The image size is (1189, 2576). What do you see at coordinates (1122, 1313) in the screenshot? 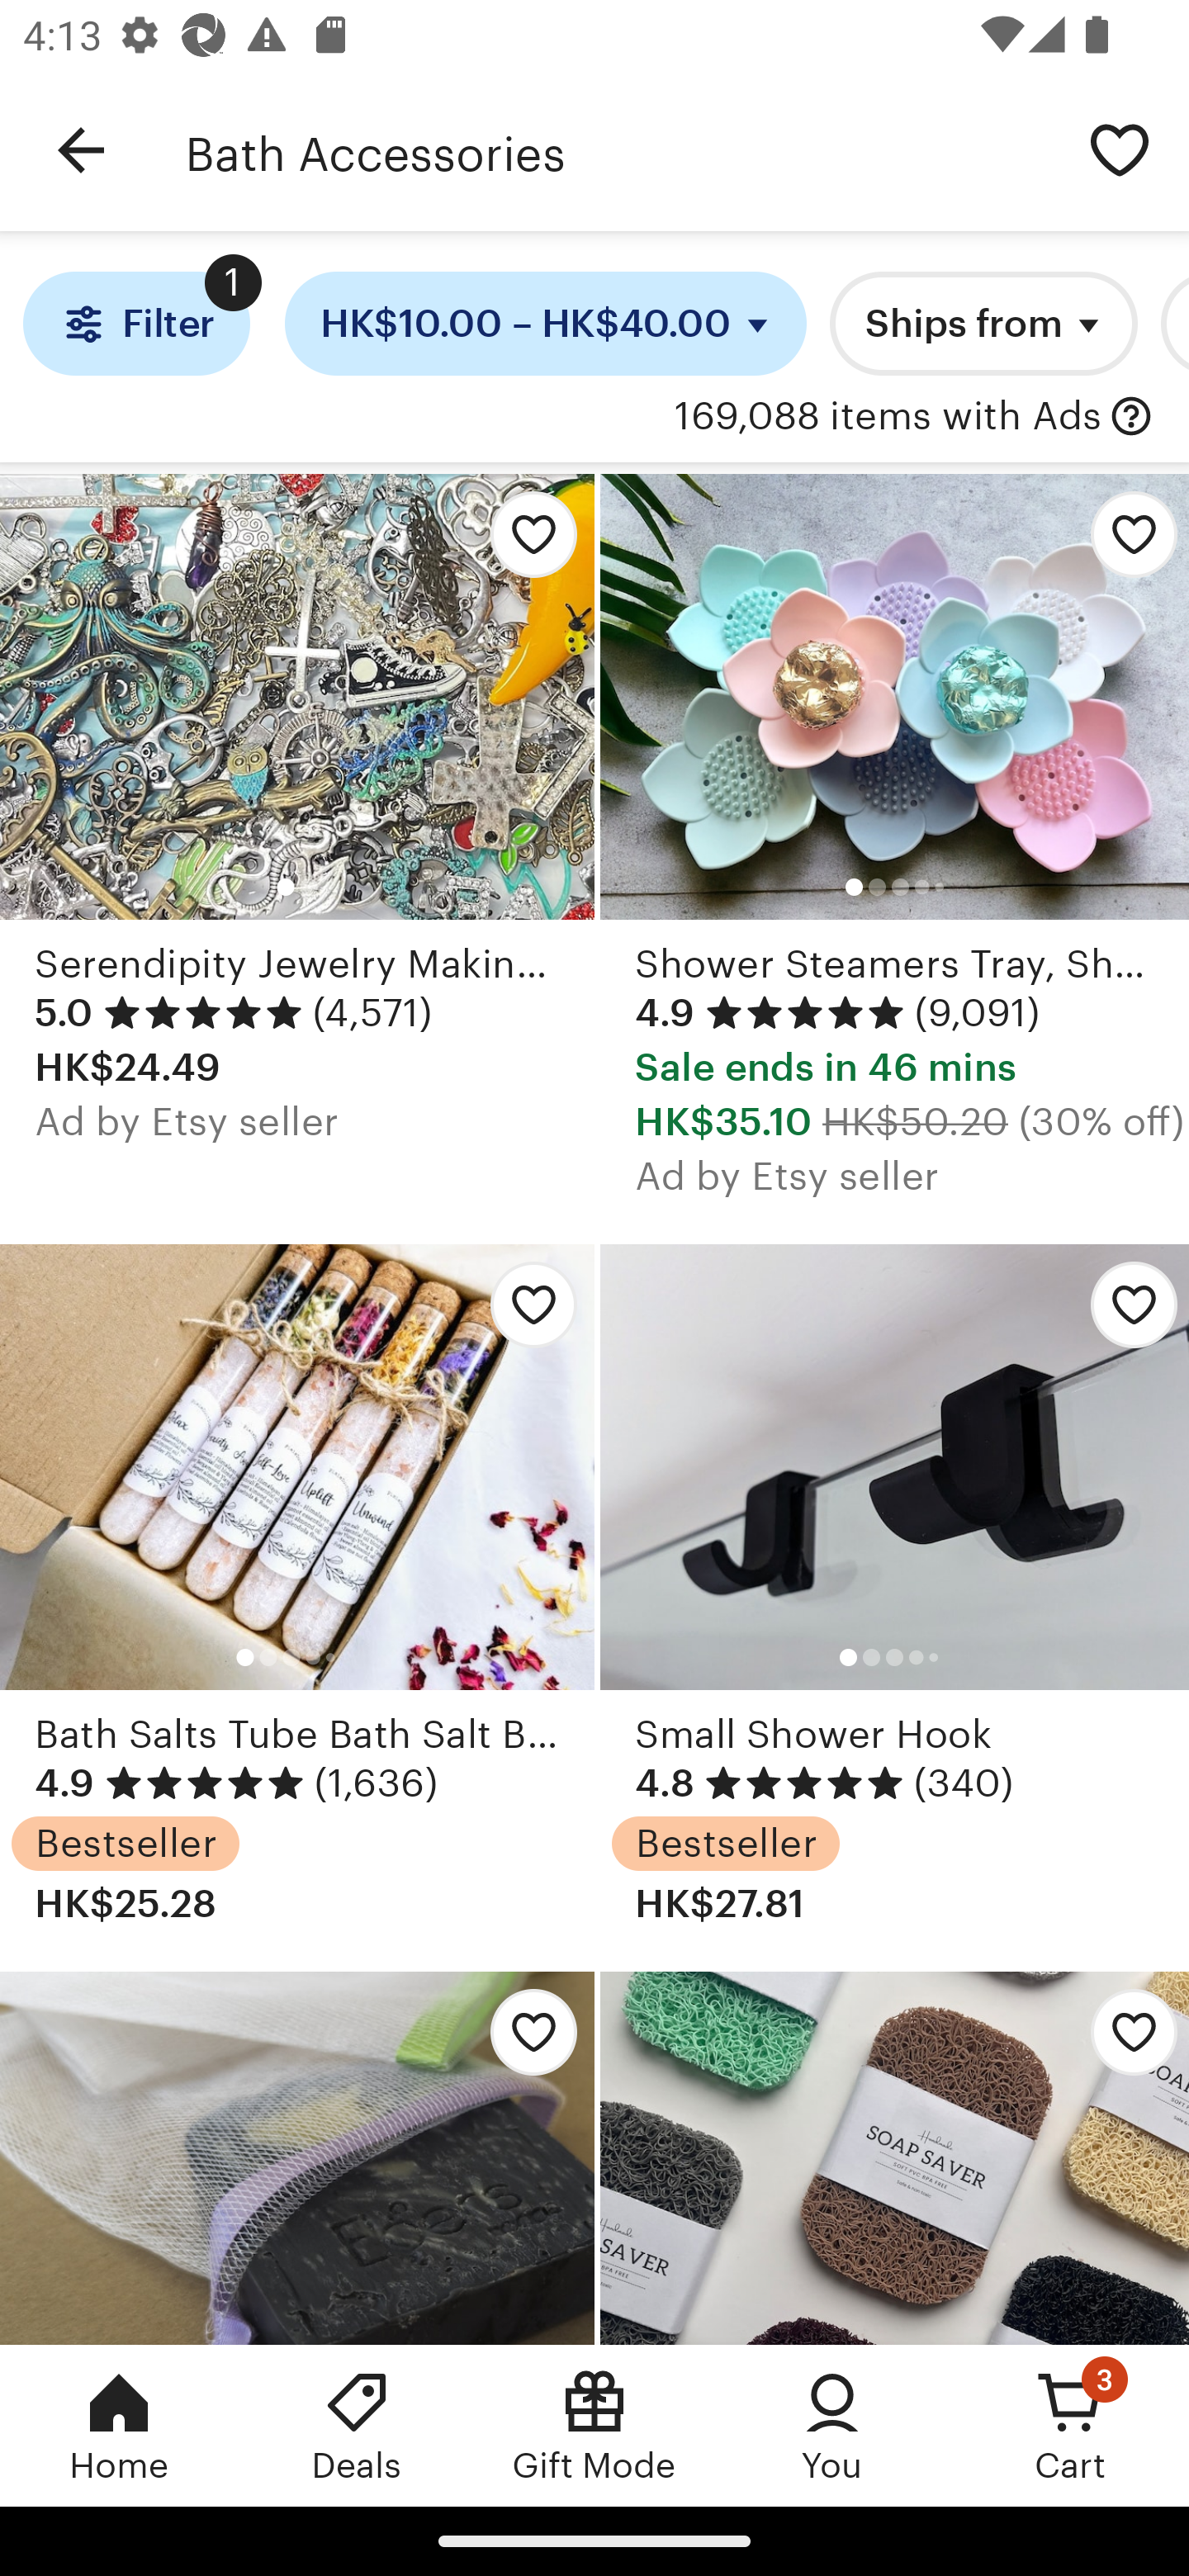
I see `Add Small Shower Hook to favorites` at bounding box center [1122, 1313].